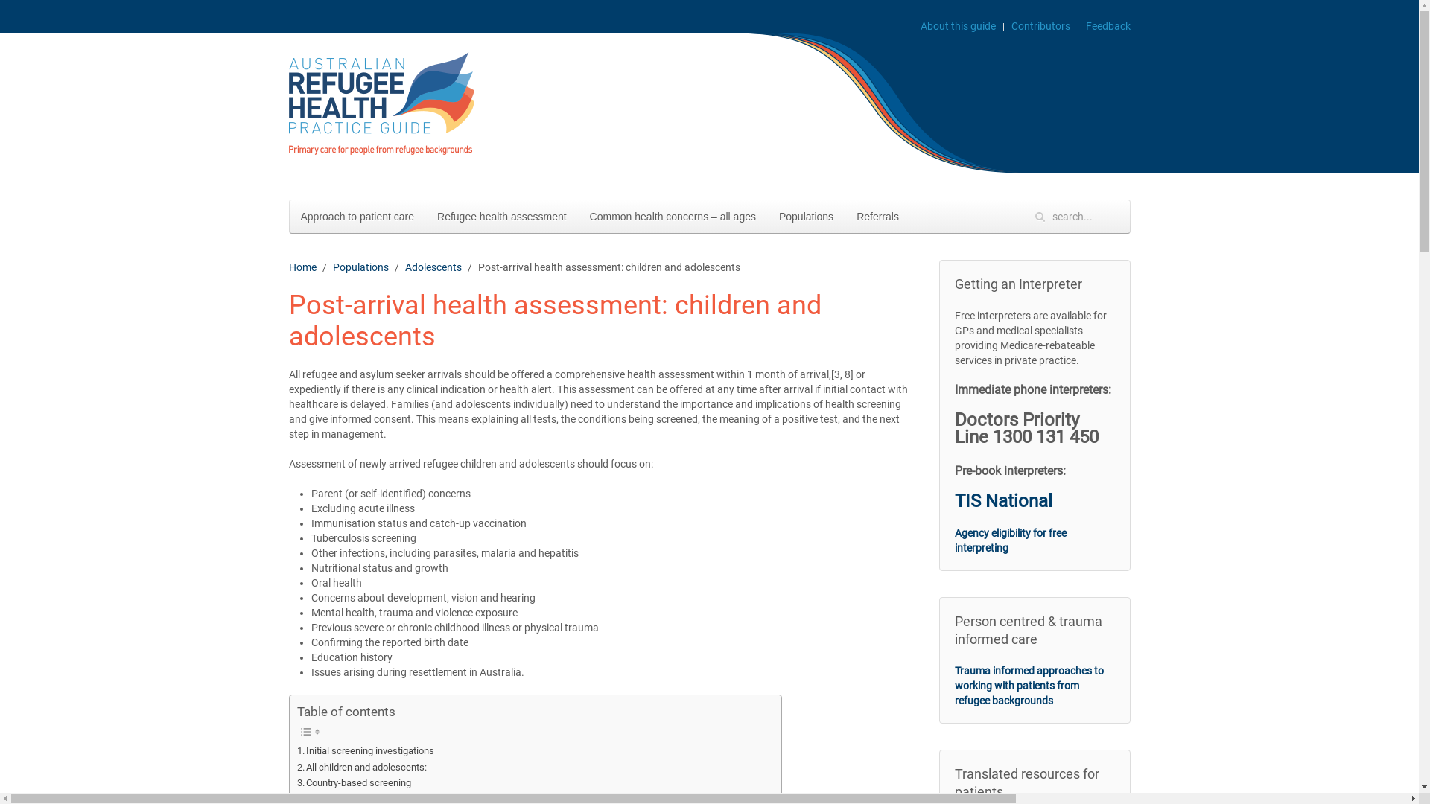 The height and width of the screenshot is (804, 1430). What do you see at coordinates (1011, 540) in the screenshot?
I see `Agency eligibility for free interpreting` at bounding box center [1011, 540].